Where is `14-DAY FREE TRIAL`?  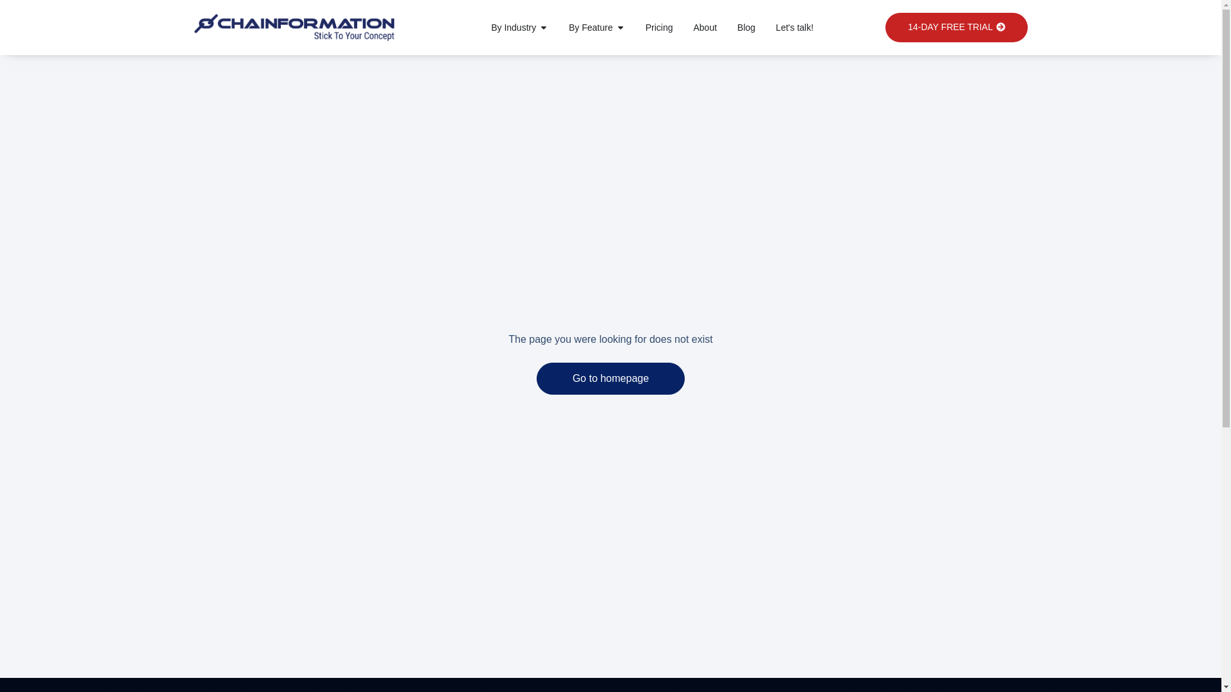
14-DAY FREE TRIAL is located at coordinates (955, 27).